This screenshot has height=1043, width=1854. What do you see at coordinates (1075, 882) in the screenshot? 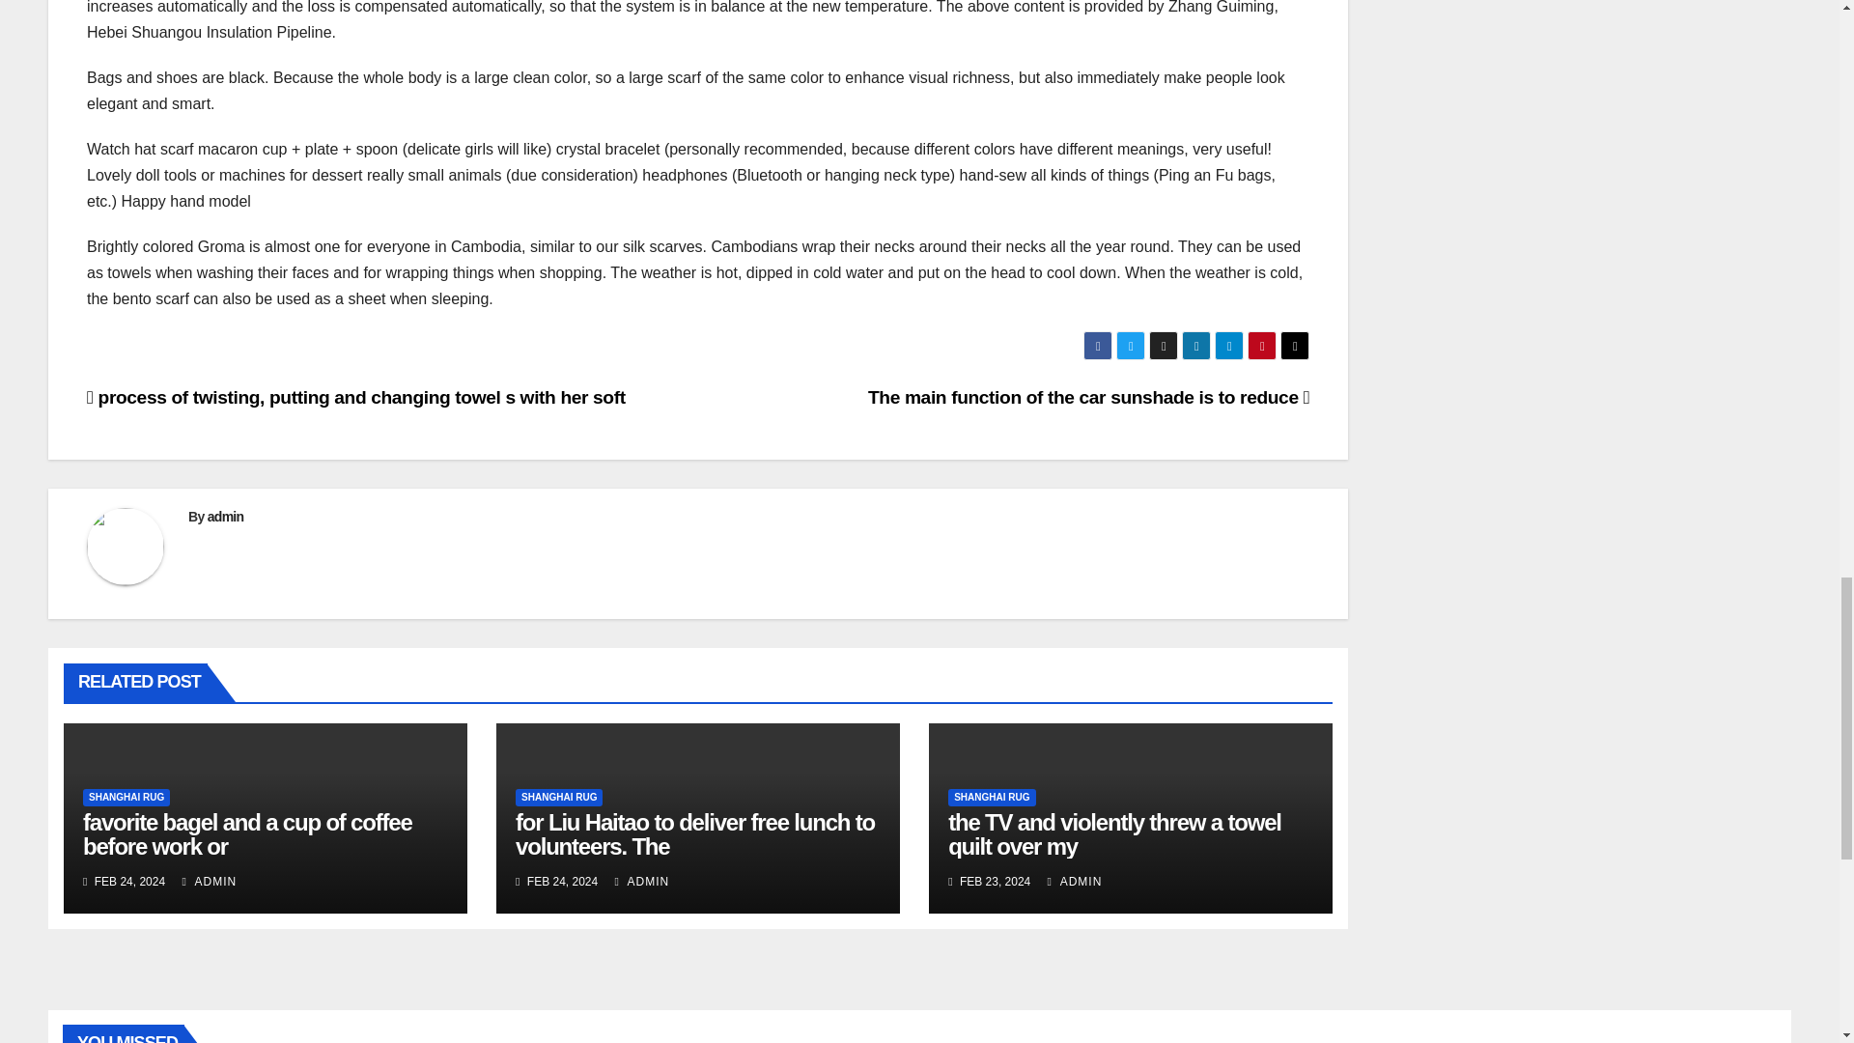
I see `ADMIN` at bounding box center [1075, 882].